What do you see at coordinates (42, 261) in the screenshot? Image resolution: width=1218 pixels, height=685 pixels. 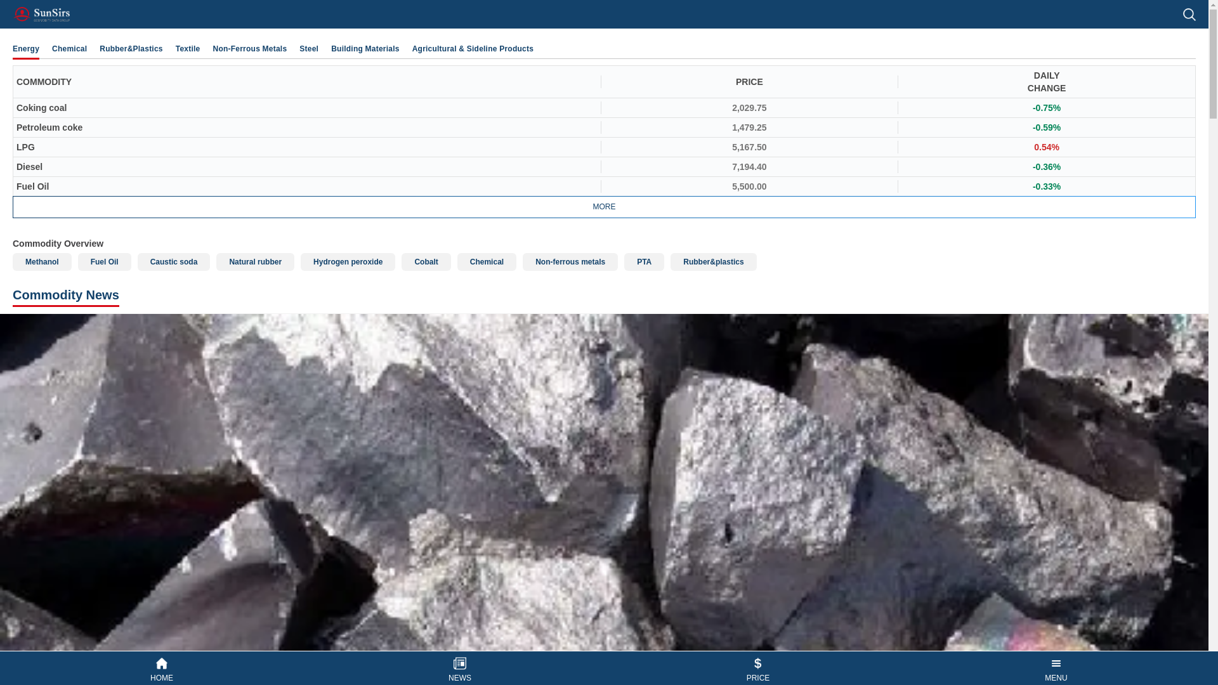 I see `Methanol` at bounding box center [42, 261].